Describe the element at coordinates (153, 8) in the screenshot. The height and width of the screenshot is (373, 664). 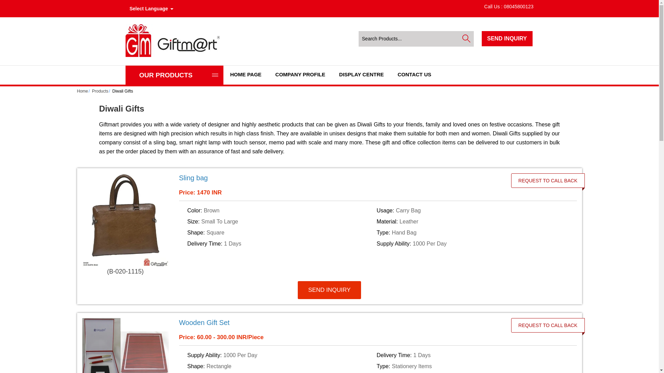
I see `Select Language` at that location.